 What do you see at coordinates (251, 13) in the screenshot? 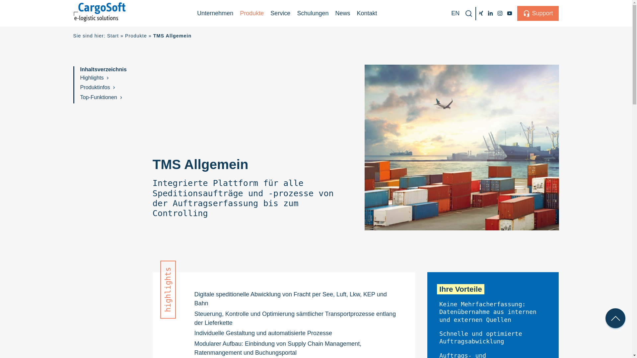
I see `Produkte` at bounding box center [251, 13].